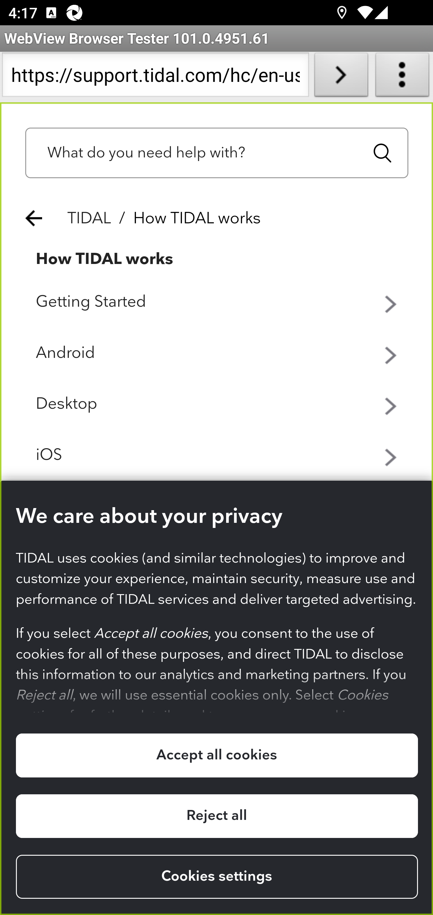 The image size is (433, 915). I want to click on Getting Started, so click(217, 302).